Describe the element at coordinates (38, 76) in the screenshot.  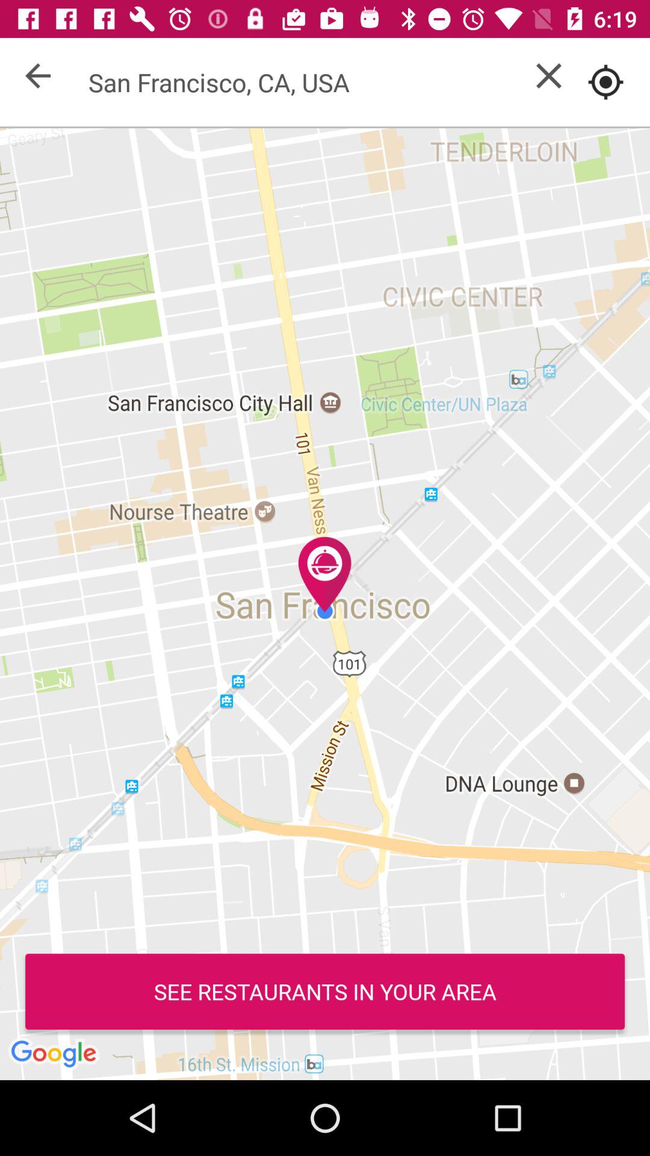
I see `go back` at that location.